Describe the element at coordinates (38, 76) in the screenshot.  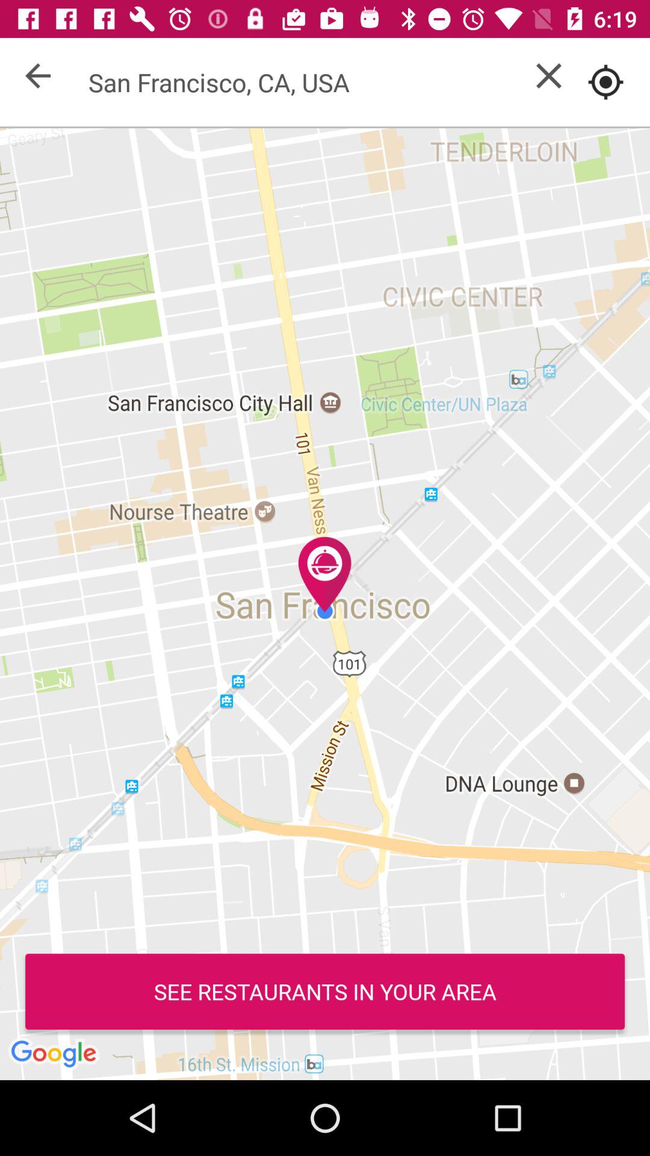
I see `go back` at that location.